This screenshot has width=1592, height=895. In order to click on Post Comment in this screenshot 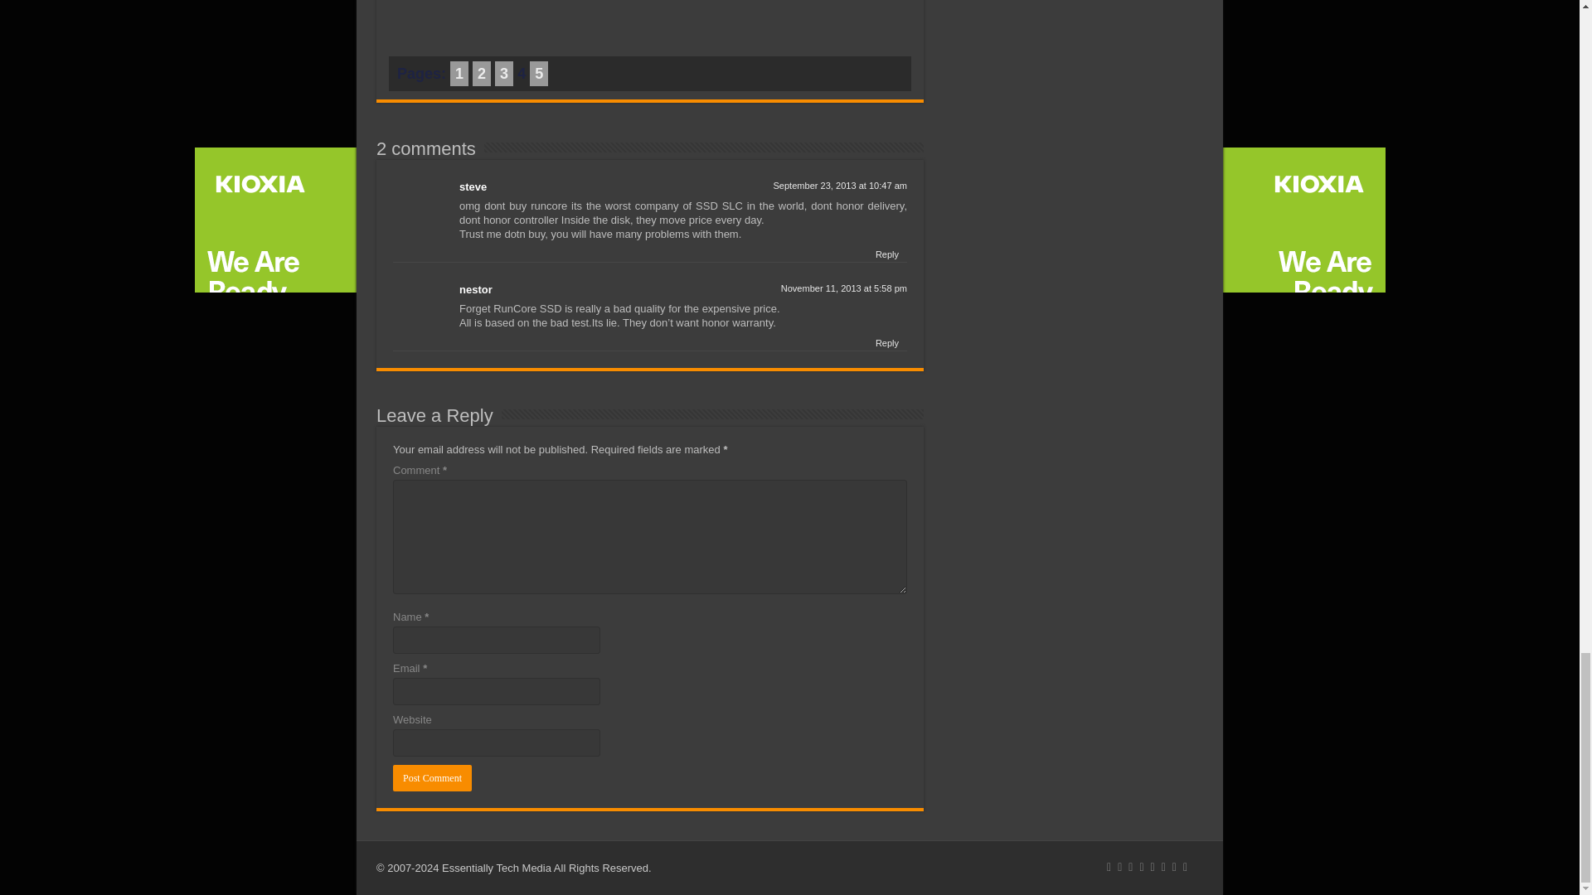, I will do `click(432, 777)`.